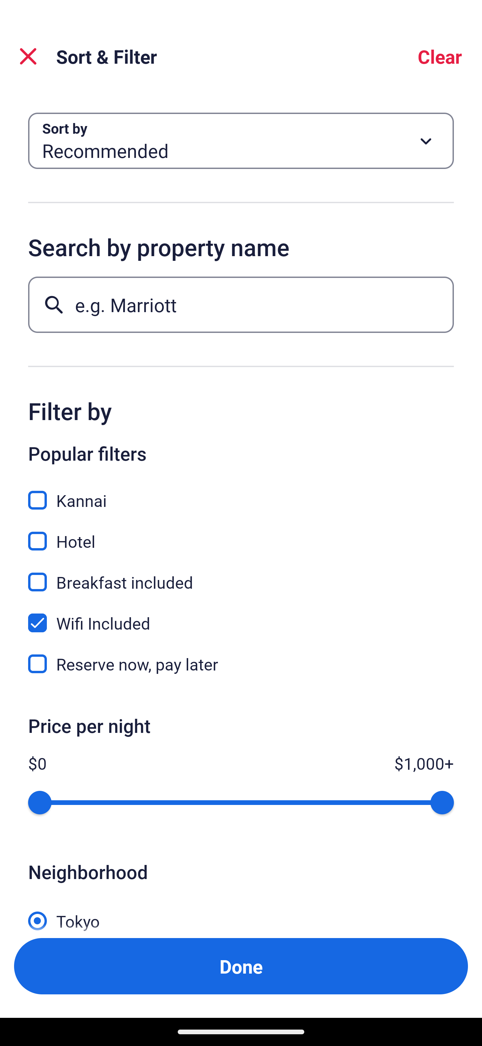  What do you see at coordinates (241, 966) in the screenshot?
I see `Apply and close Sort and Filter Done` at bounding box center [241, 966].